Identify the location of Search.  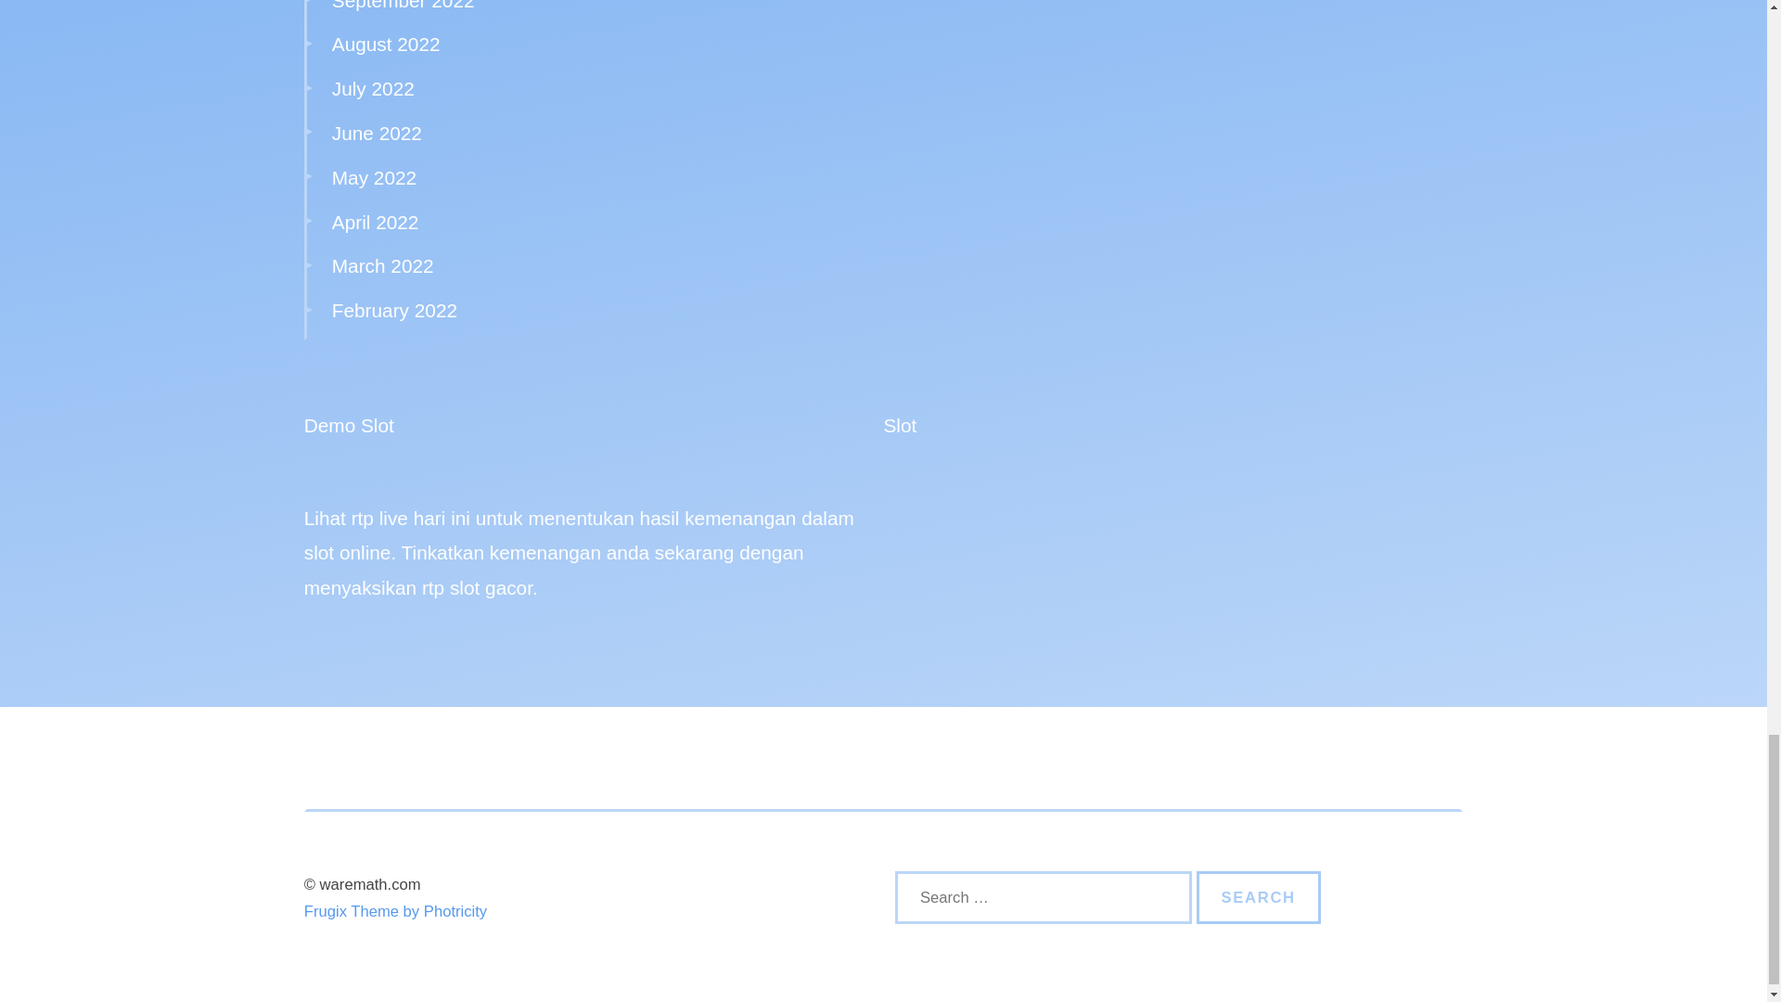
(1259, 897).